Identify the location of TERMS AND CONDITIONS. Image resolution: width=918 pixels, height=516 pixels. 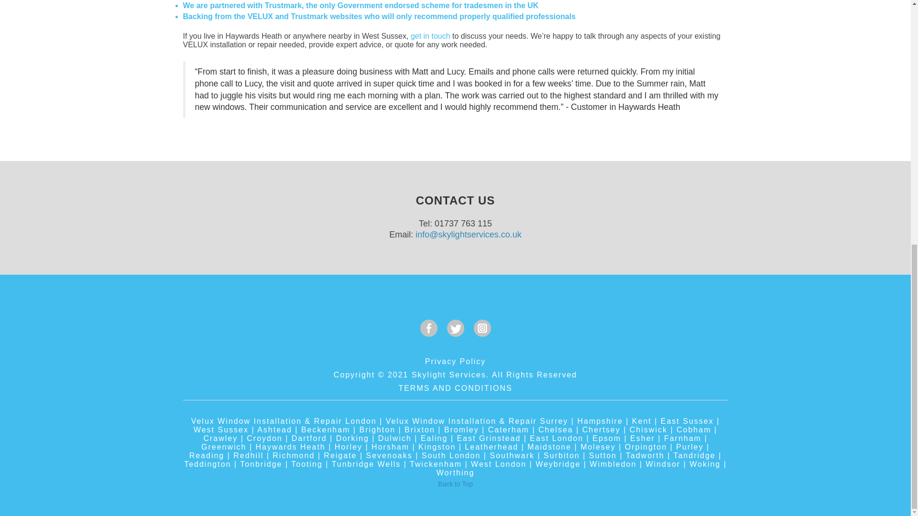
(455, 388).